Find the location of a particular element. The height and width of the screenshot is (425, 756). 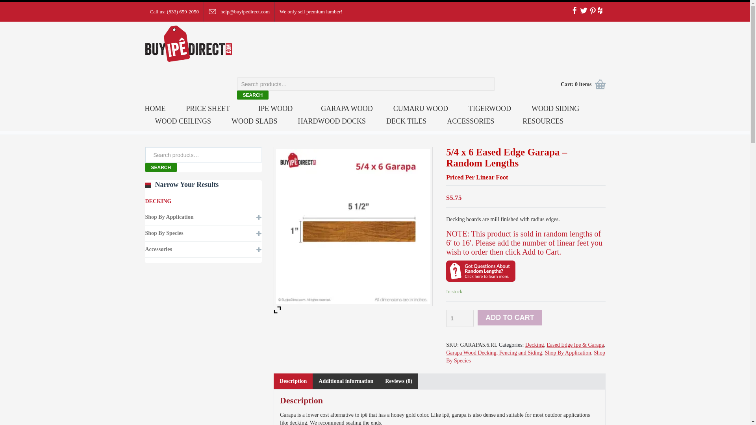

WOOD CEILINGS is located at coordinates (183, 124).